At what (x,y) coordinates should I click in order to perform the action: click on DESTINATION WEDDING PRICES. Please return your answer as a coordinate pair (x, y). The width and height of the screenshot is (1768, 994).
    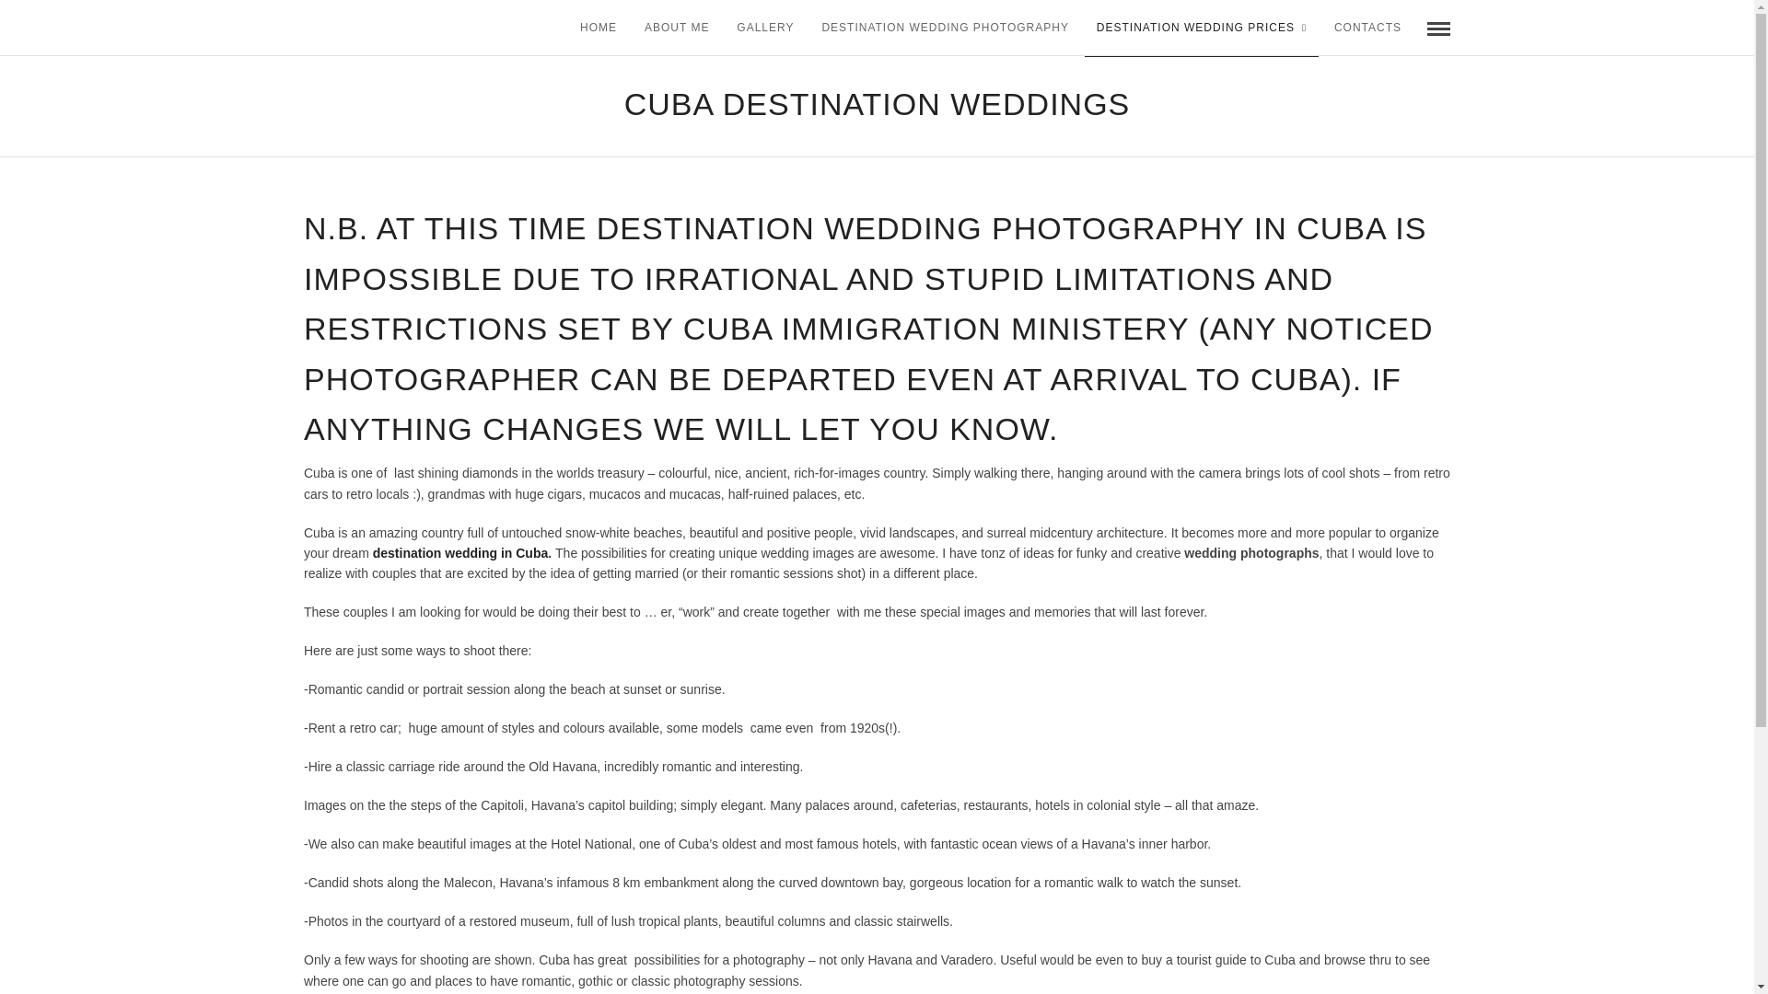
    Looking at the image, I should click on (1202, 28).